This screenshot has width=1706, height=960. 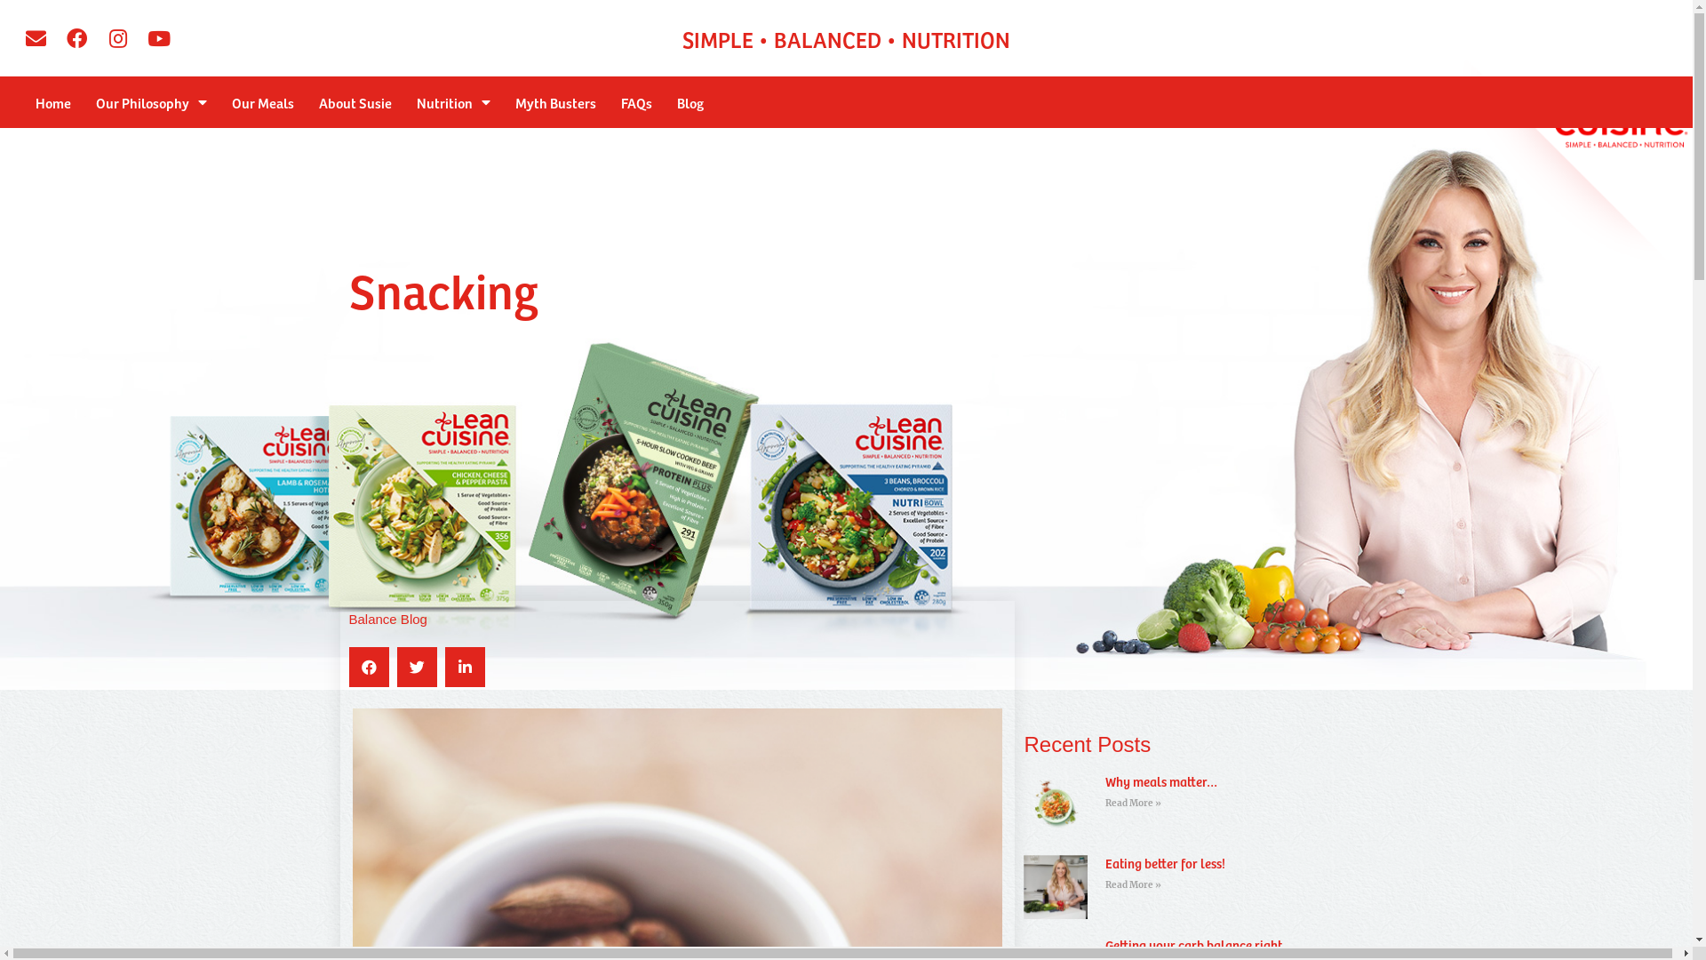 I want to click on Our Philosophy, so click(x=151, y=102).